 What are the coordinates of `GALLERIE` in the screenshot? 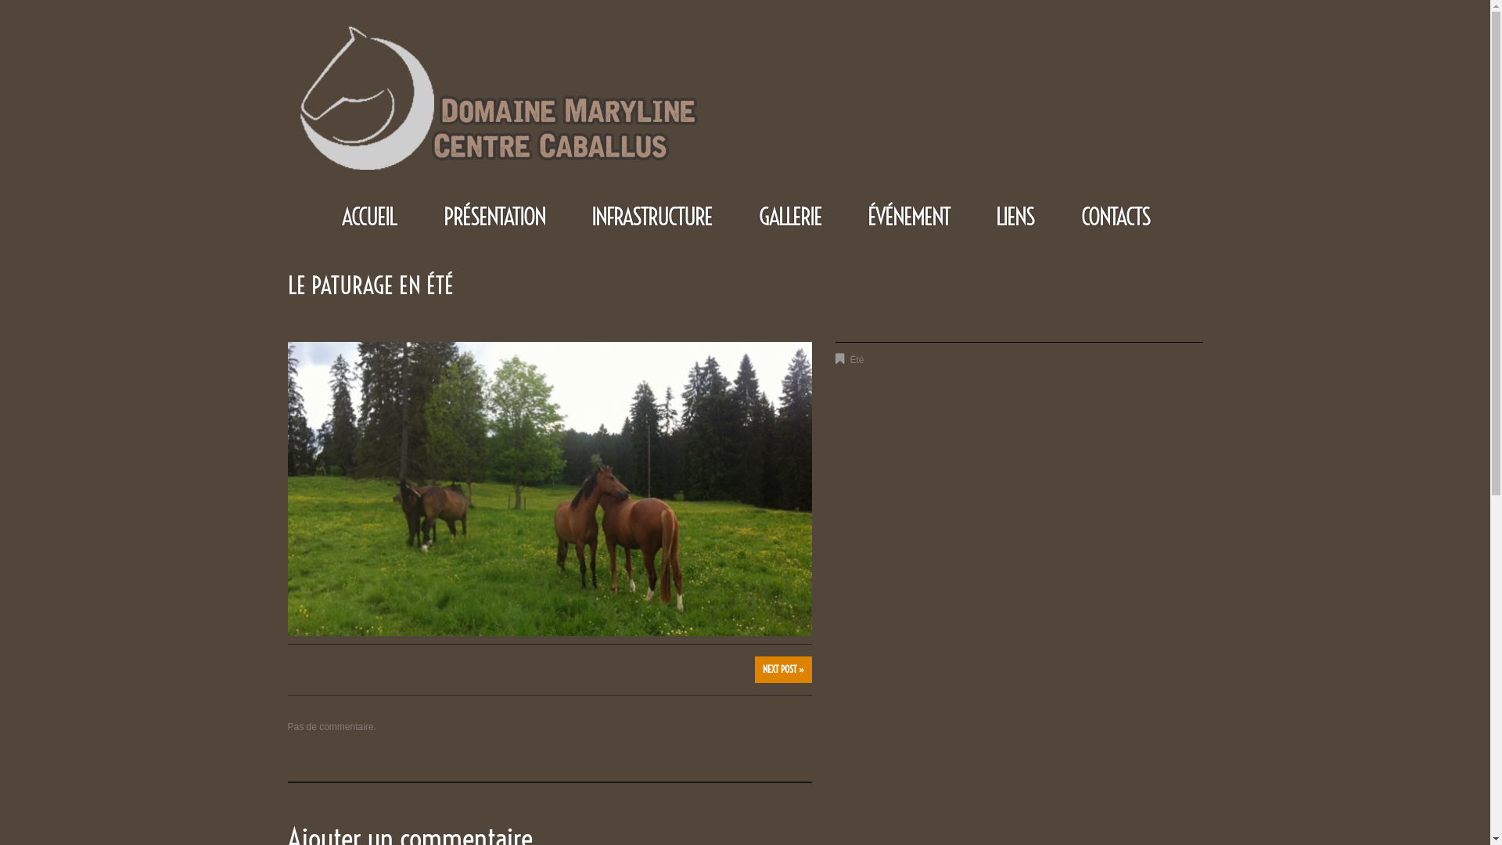 It's located at (790, 217).